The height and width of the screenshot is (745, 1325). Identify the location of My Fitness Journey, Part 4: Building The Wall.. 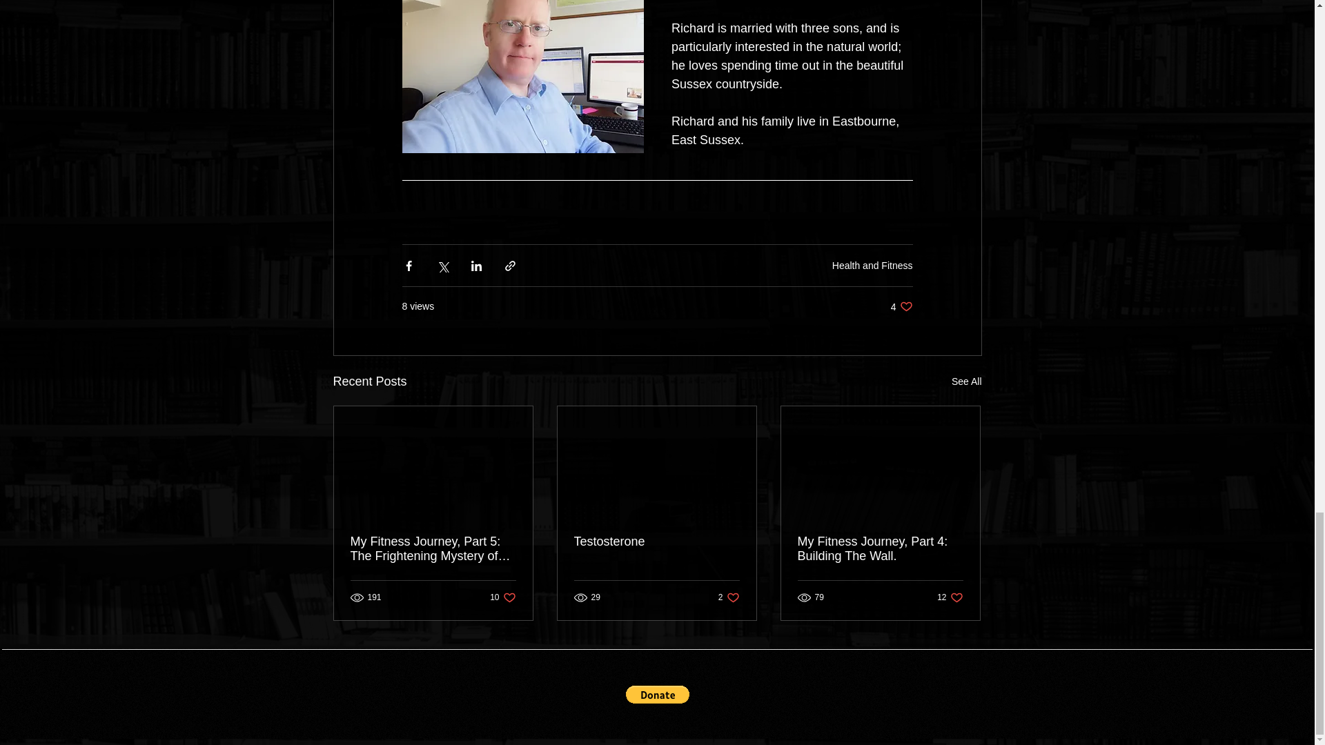
(872, 265).